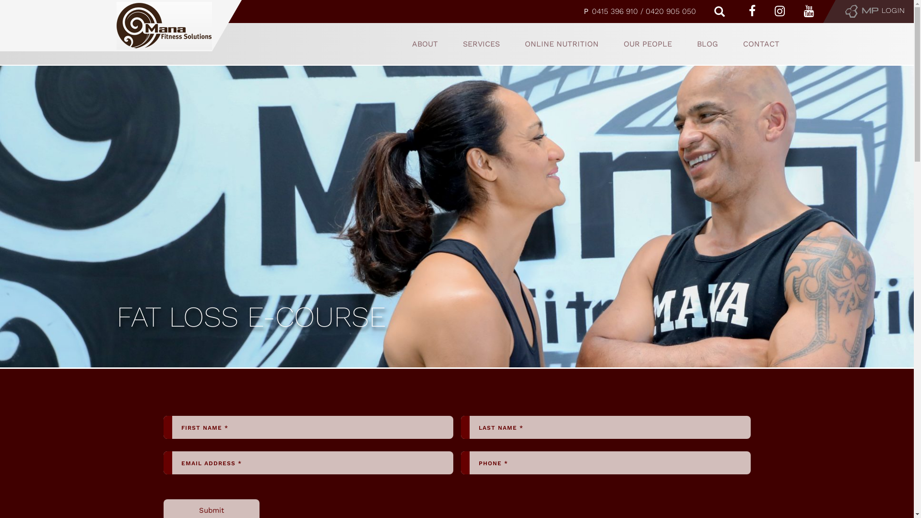  Describe the element at coordinates (707, 44) in the screenshot. I see `BLOG` at that location.